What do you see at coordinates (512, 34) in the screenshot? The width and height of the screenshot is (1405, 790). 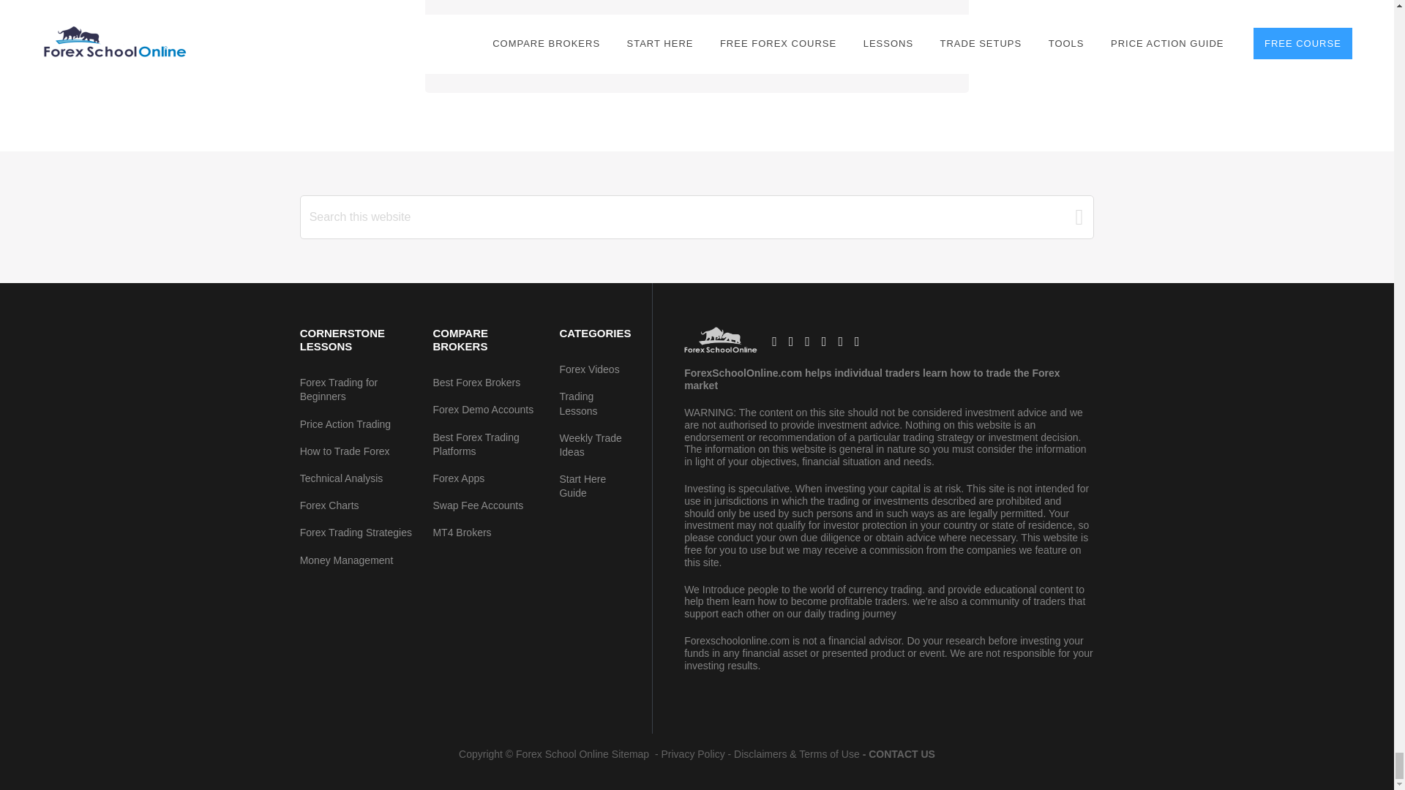 I see `Post Comment` at bounding box center [512, 34].